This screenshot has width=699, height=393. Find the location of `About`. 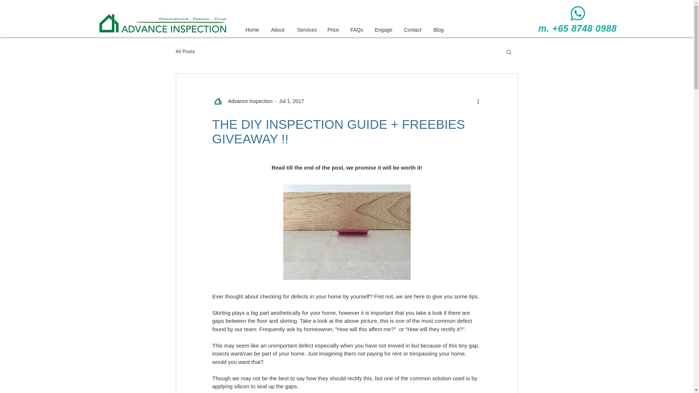

About is located at coordinates (280, 30).